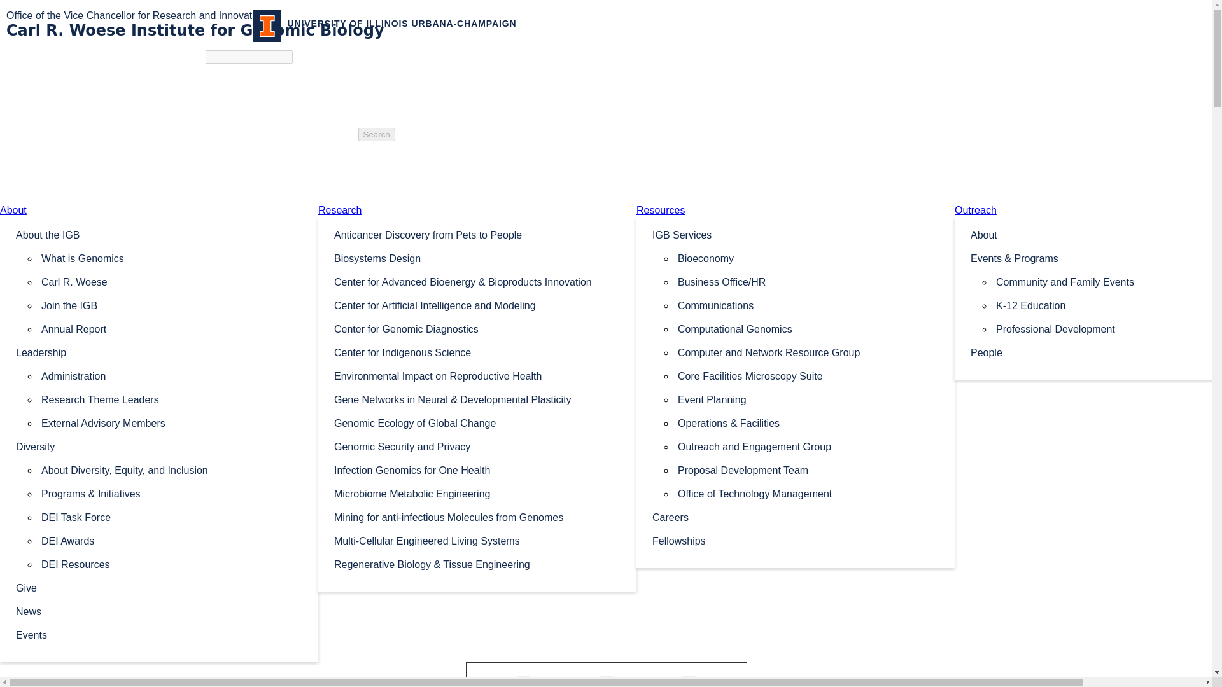  What do you see at coordinates (477, 258) in the screenshot?
I see `Biosystems Design` at bounding box center [477, 258].